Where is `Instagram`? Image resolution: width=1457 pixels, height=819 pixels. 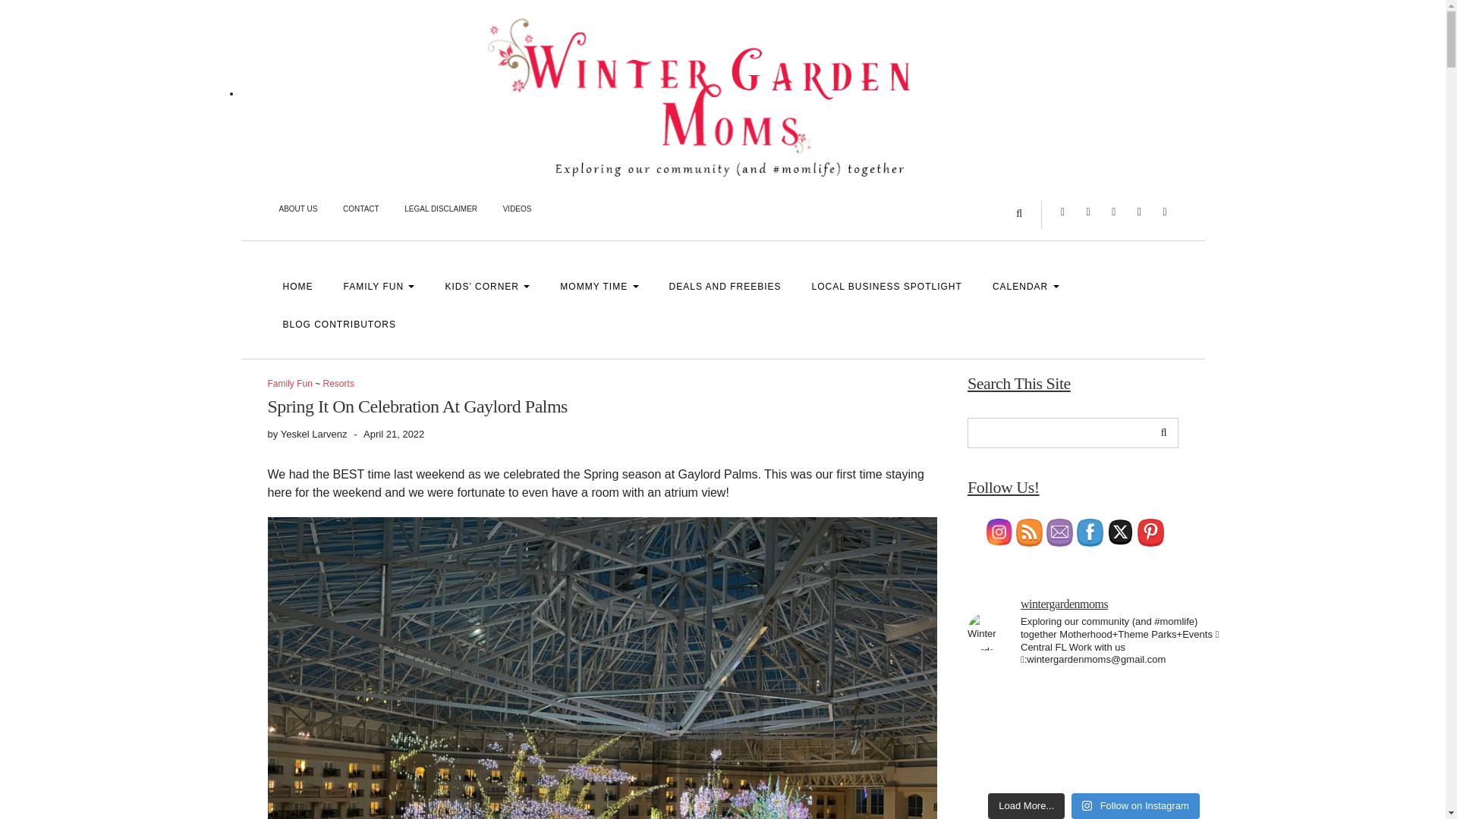
Instagram is located at coordinates (1062, 211).